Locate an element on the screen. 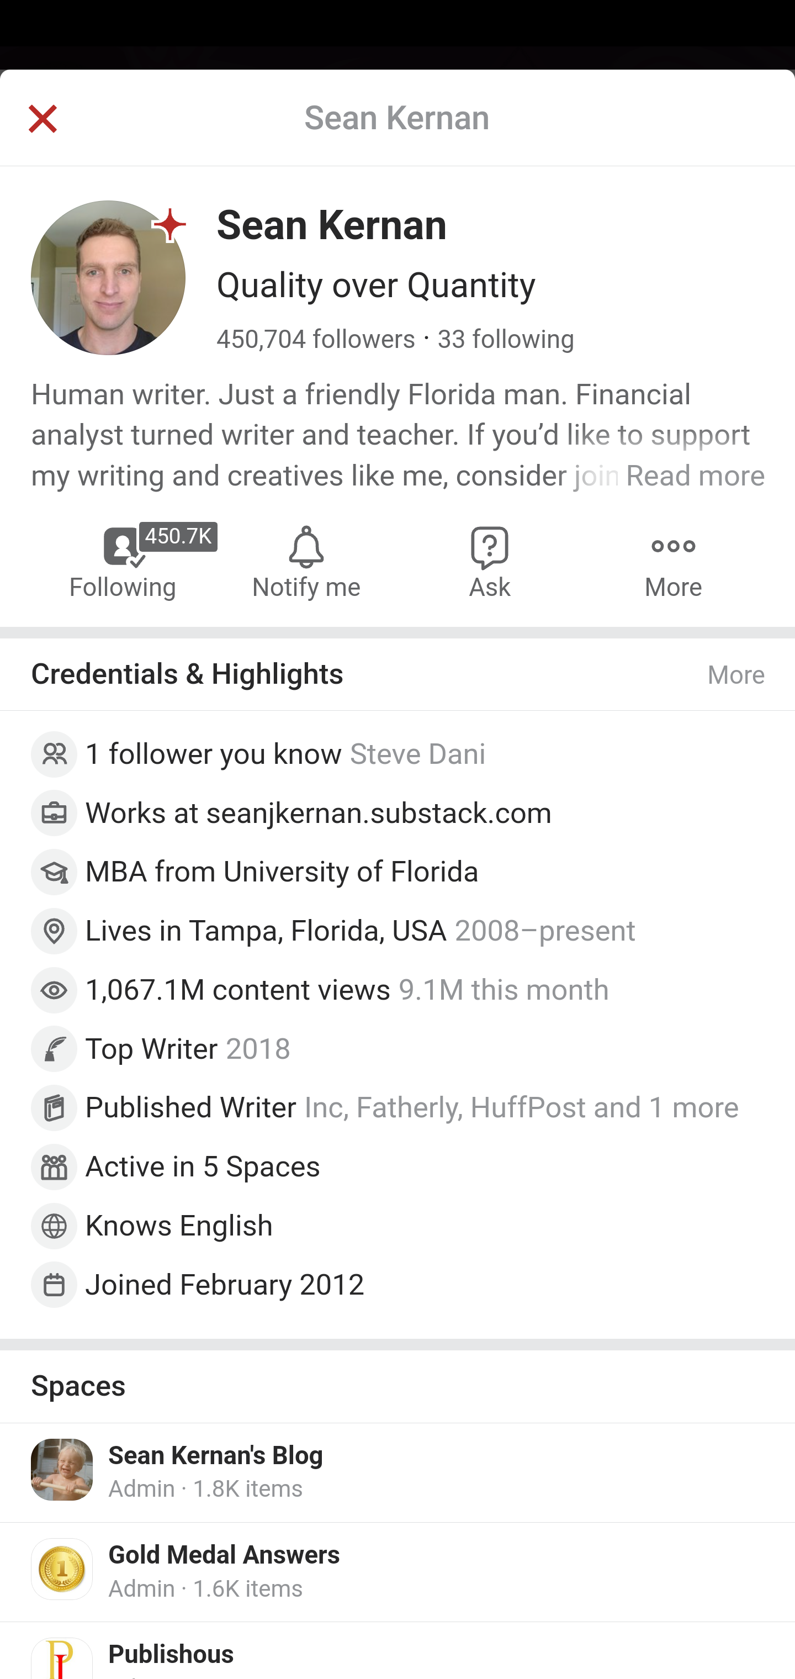 The width and height of the screenshot is (795, 1679). 33 following is located at coordinates (506, 340).